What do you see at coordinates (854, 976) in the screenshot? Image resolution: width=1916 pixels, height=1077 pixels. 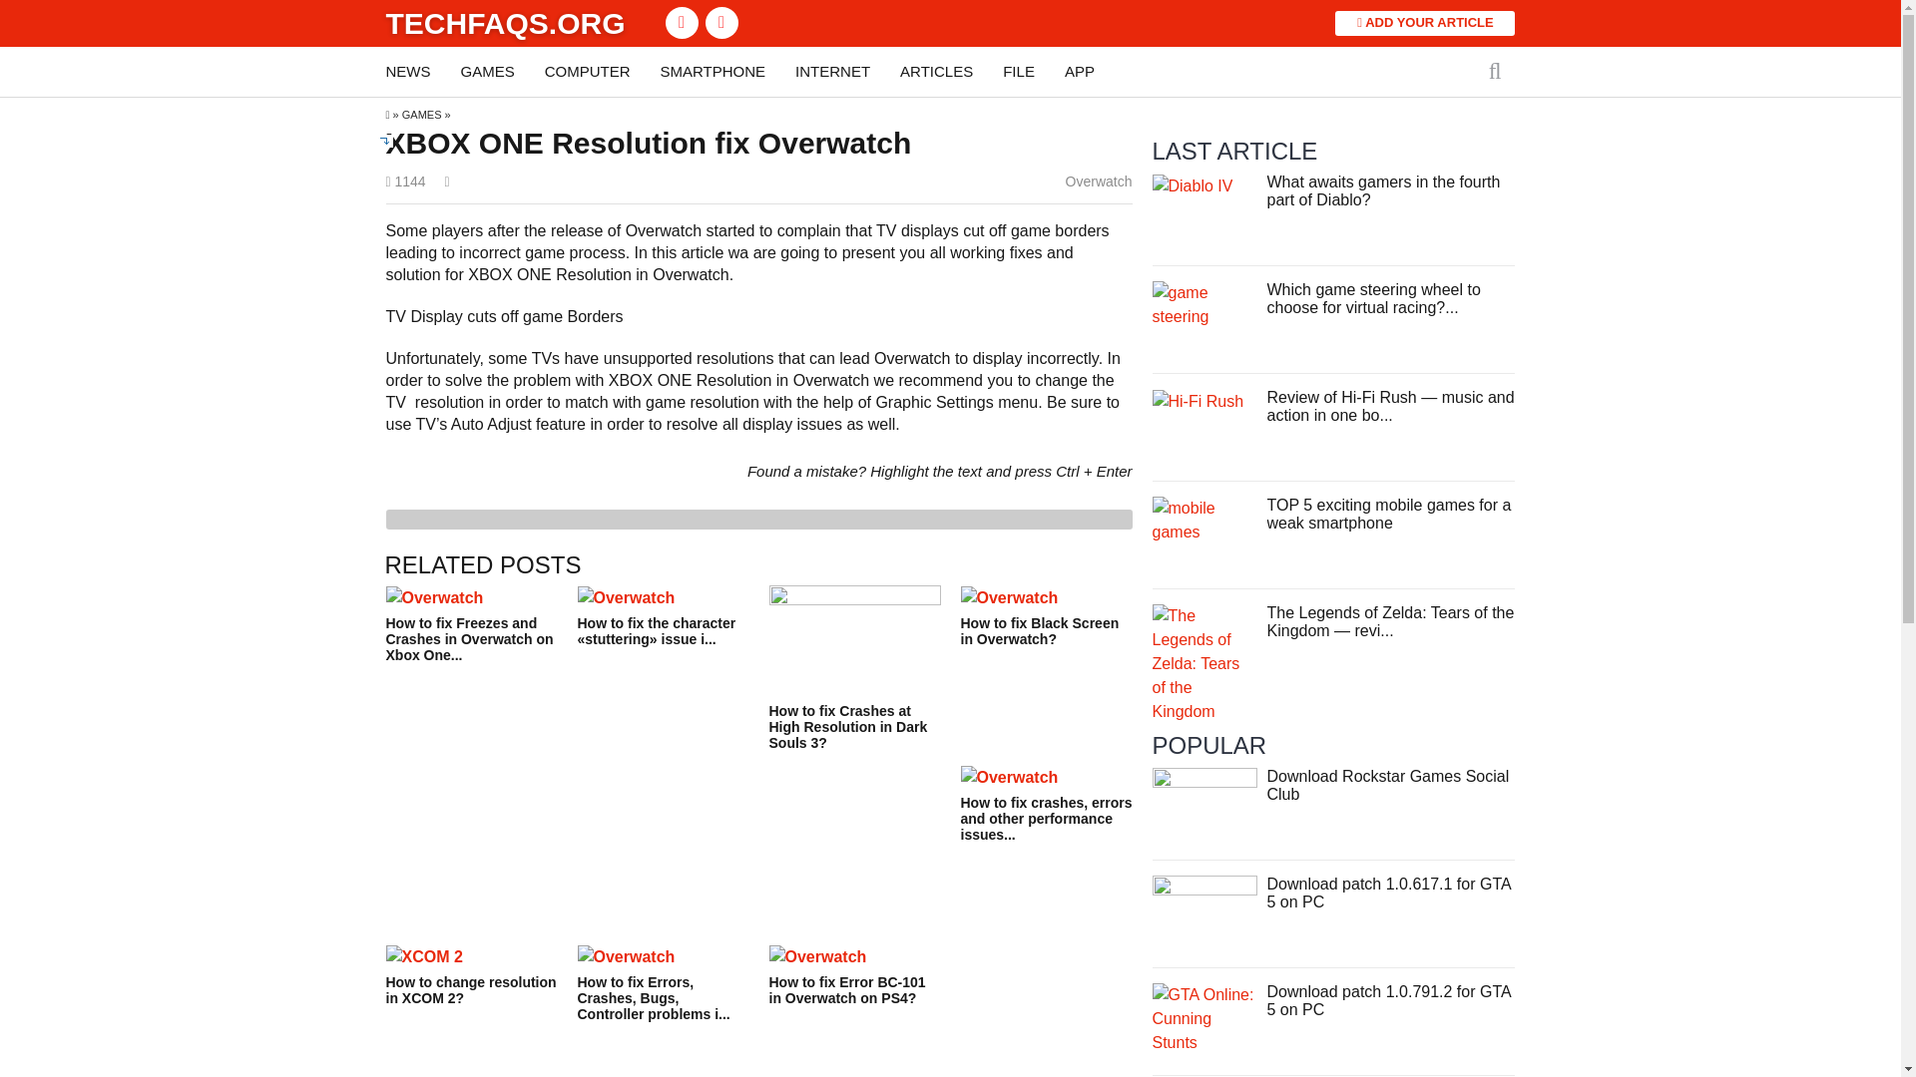 I see `How to fix Error BC-101 in Overwatch on PS4?` at bounding box center [854, 976].